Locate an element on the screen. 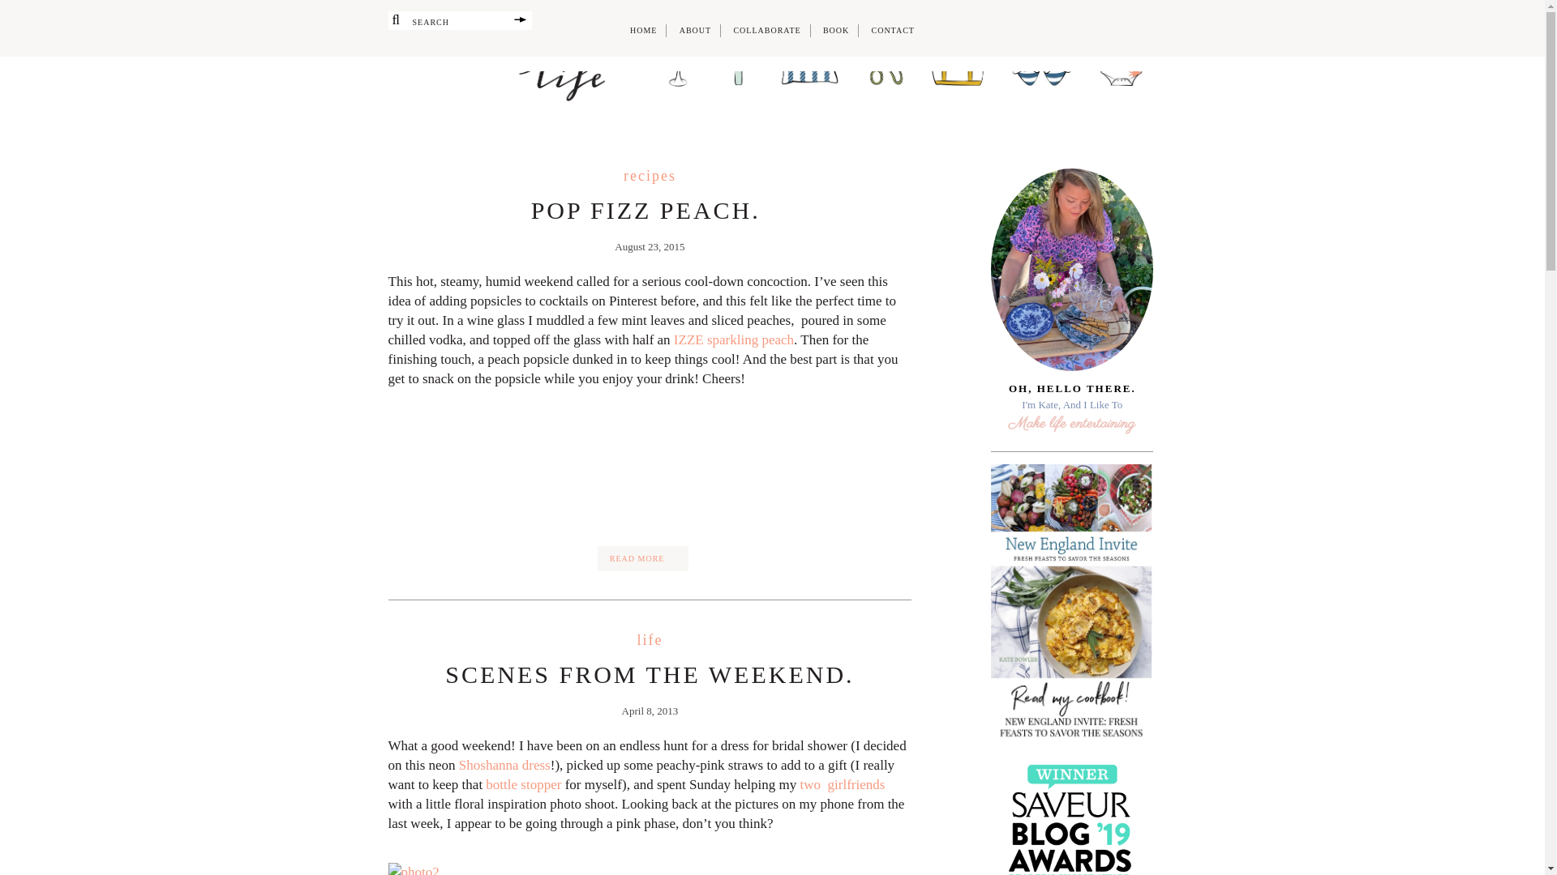 The height and width of the screenshot is (875, 1557). HOME is located at coordinates (644, 31).